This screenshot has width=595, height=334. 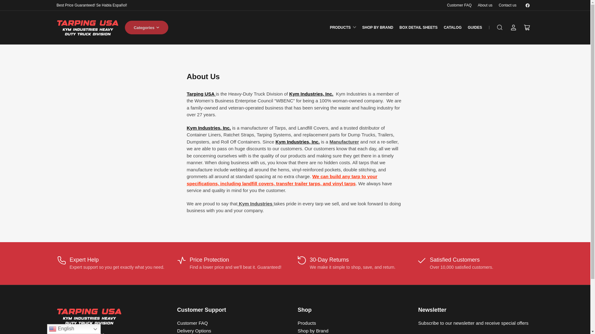 What do you see at coordinates (485, 5) in the screenshot?
I see `About us` at bounding box center [485, 5].